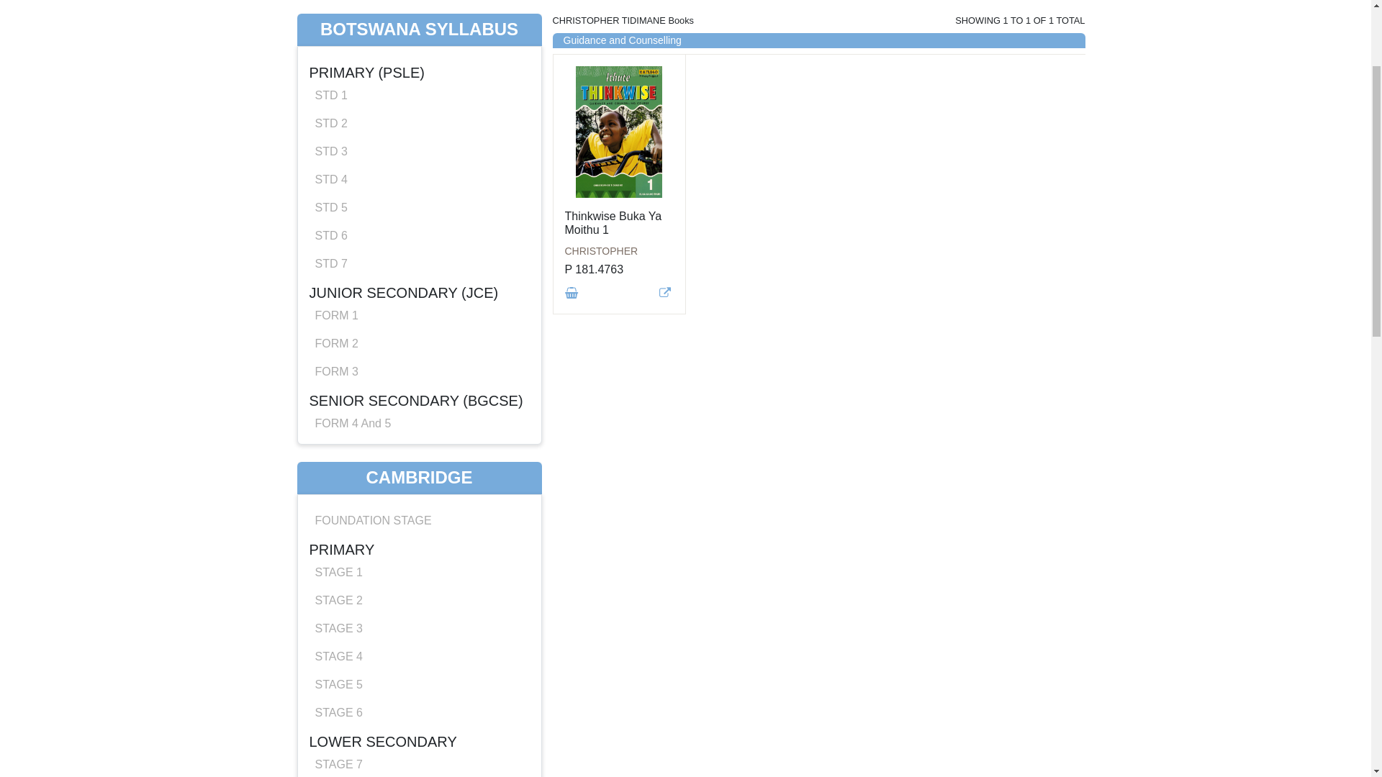 This screenshot has width=1382, height=777. Describe the element at coordinates (751, 75) in the screenshot. I see `TERTIARY & REFERENCE BOOKS` at that location.